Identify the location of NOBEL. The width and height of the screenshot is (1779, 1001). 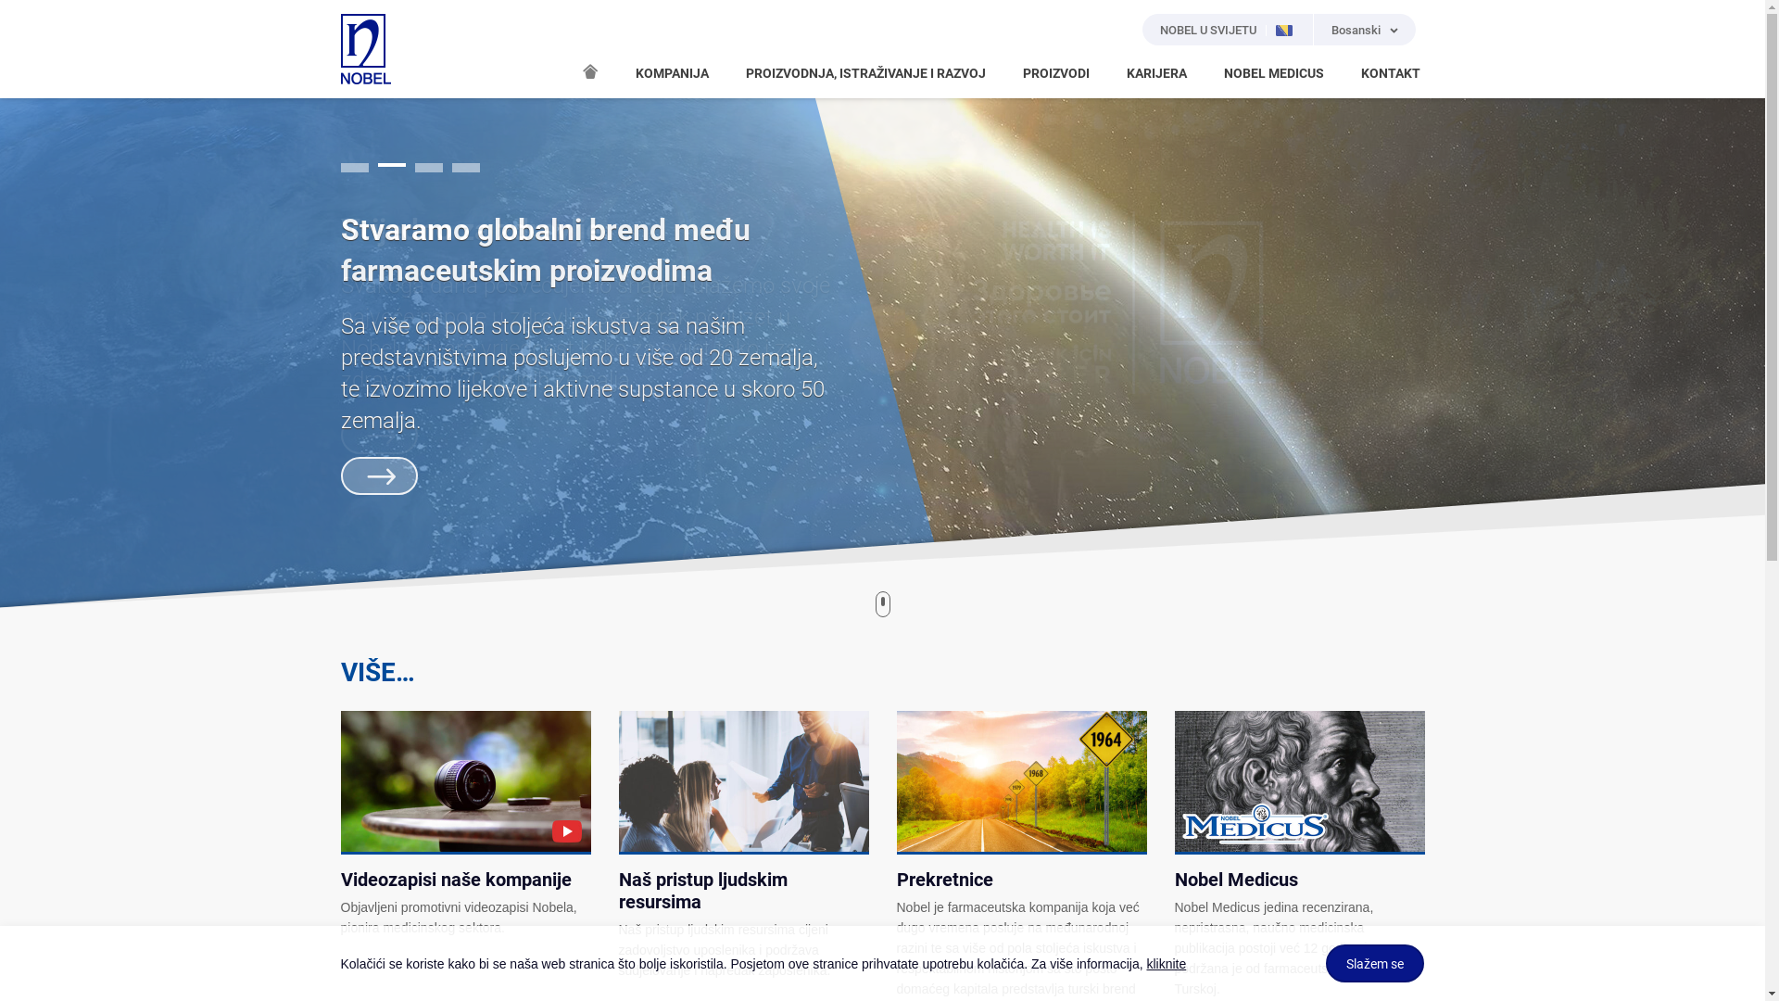
(366, 49).